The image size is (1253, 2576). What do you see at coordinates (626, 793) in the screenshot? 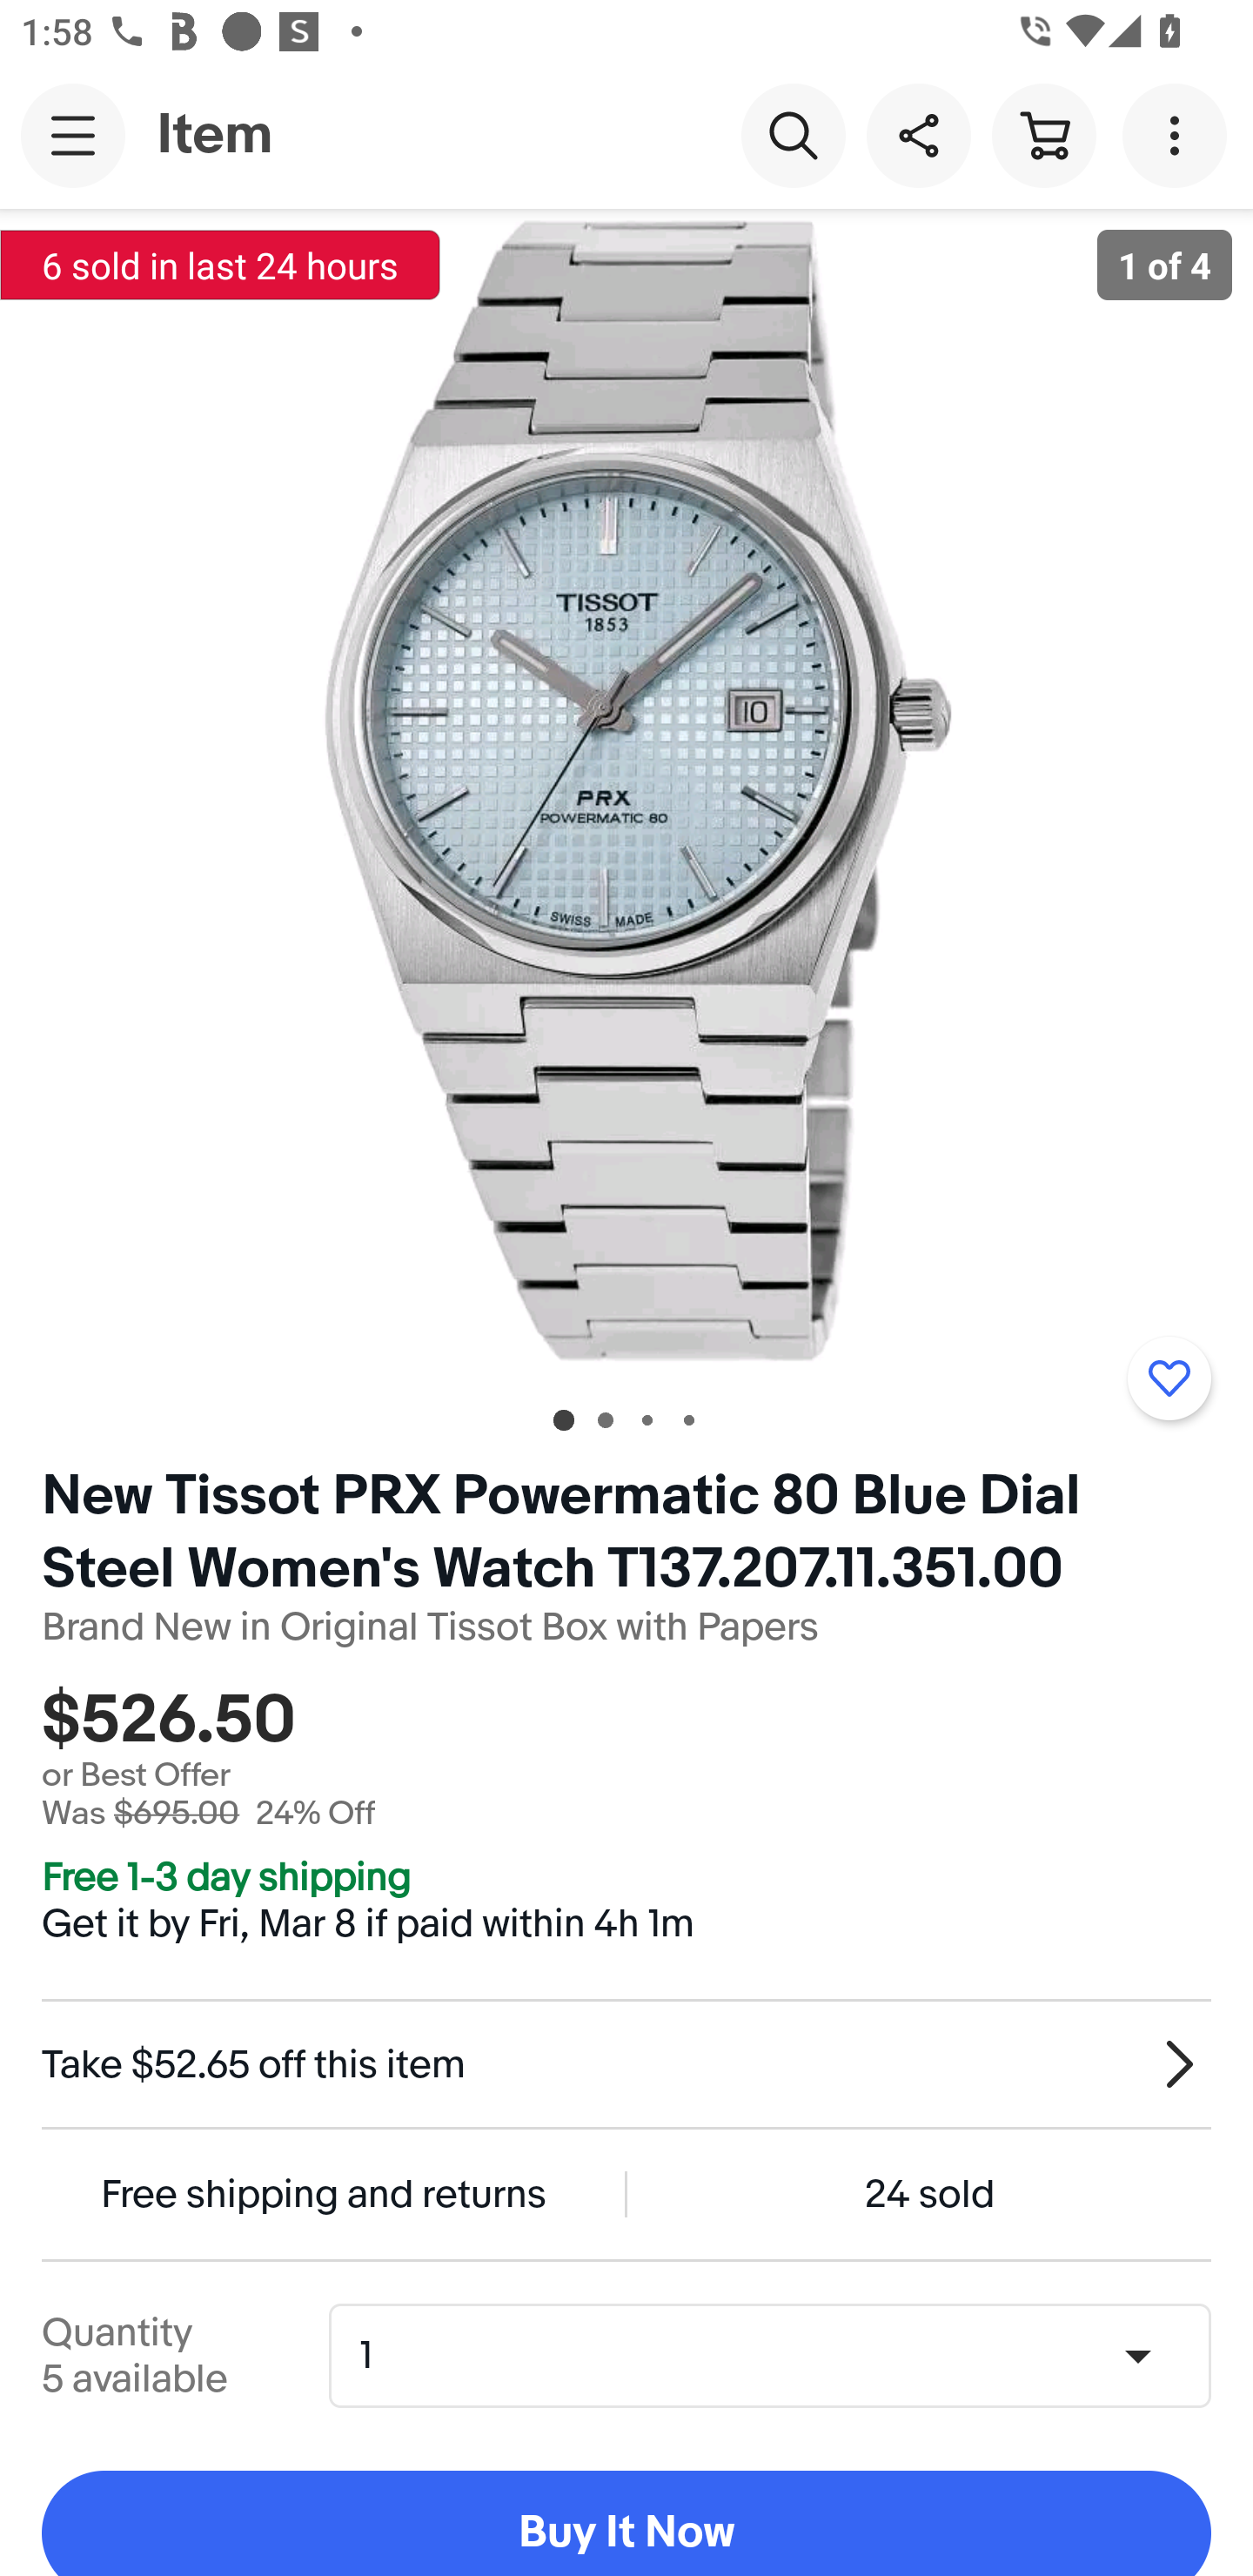
I see `Item image 1 of 4` at bounding box center [626, 793].